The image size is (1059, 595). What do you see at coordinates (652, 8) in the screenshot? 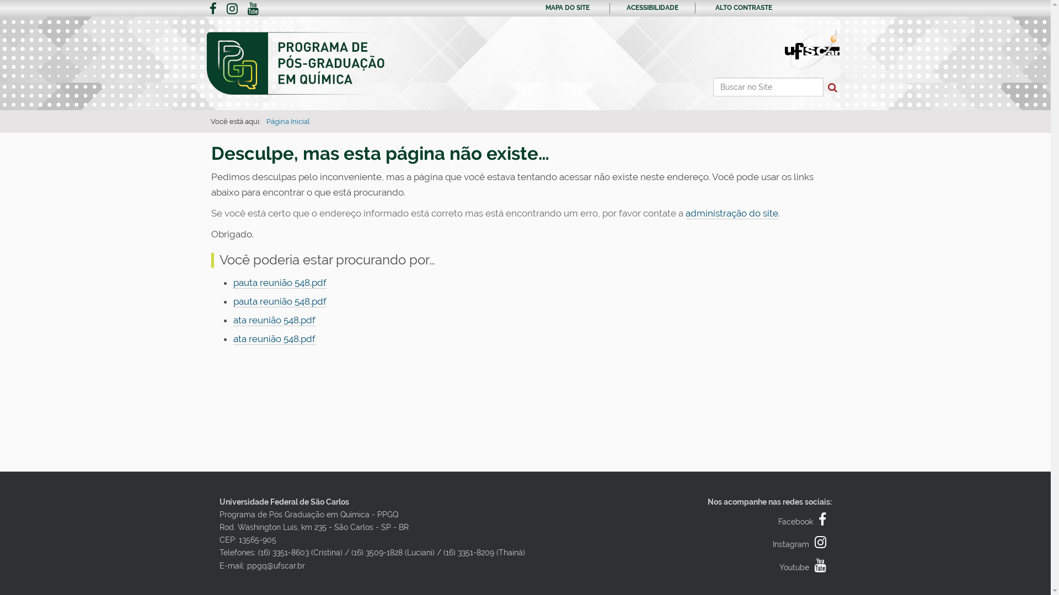
I see `ACESSIBILIDADE` at bounding box center [652, 8].